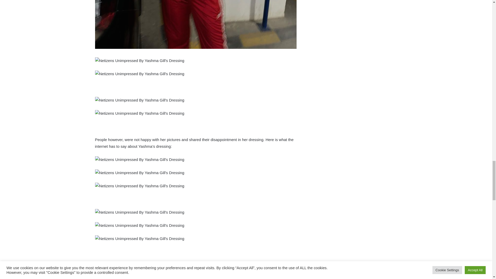  I want to click on Netizens Unimpressed By Yashma Gill's Dressing, so click(140, 61).